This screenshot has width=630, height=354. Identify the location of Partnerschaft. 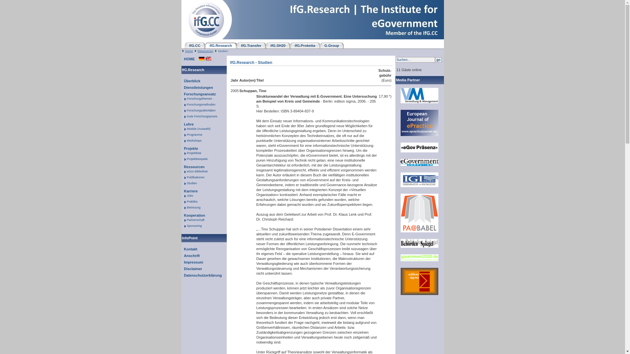
(195, 220).